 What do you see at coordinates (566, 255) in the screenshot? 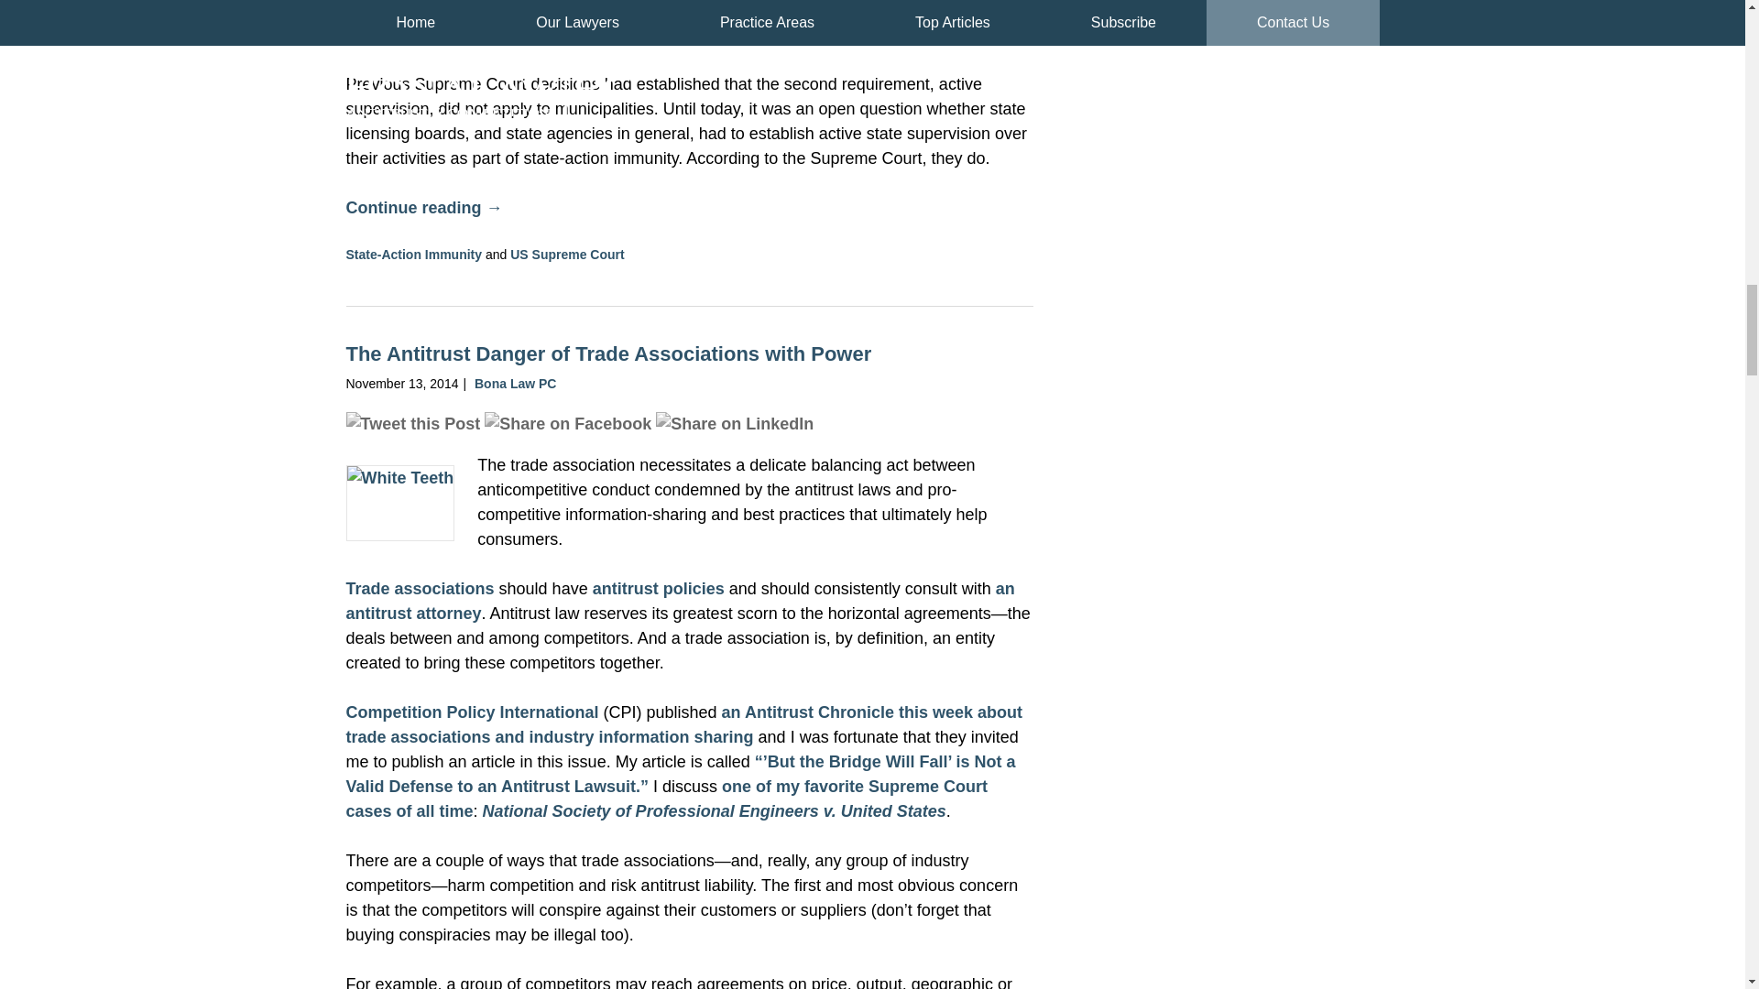
I see `View all posts in US Supreme Court` at bounding box center [566, 255].